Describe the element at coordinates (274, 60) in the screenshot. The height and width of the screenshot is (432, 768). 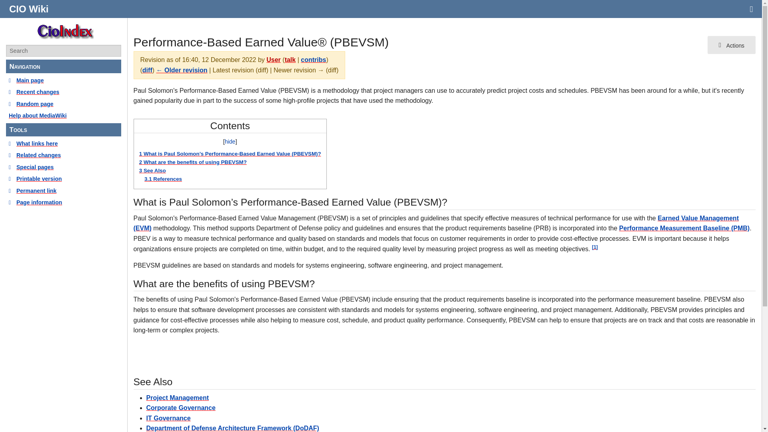
I see `User` at that location.